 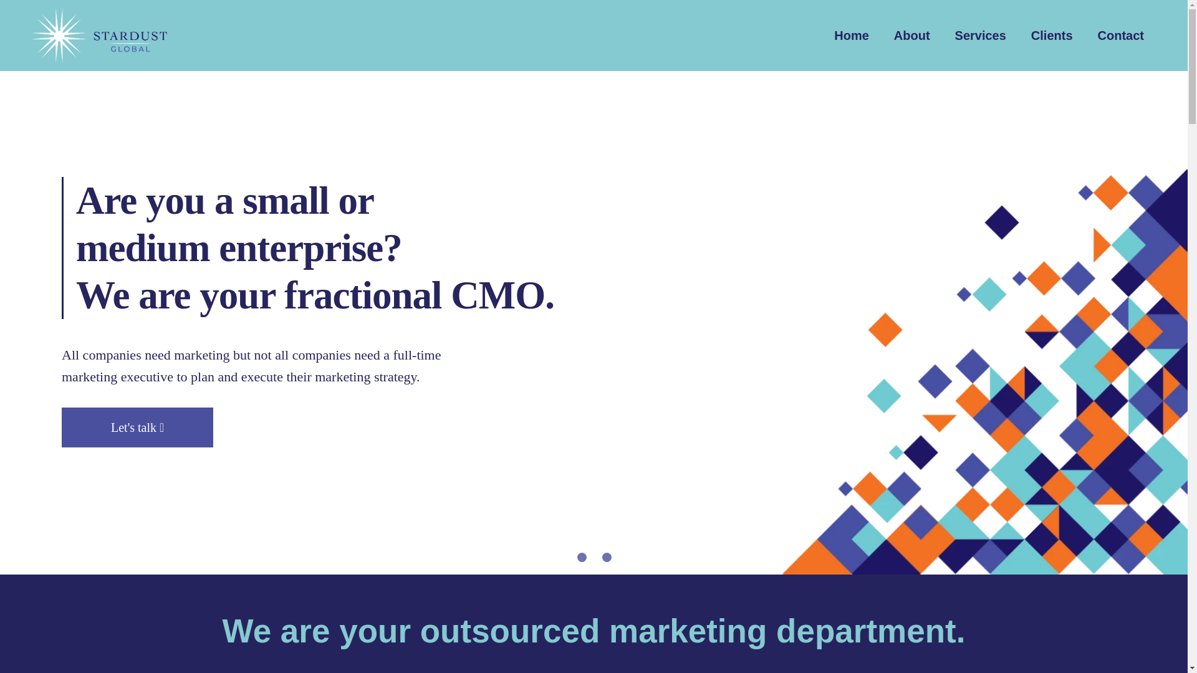 What do you see at coordinates (1121, 36) in the screenshot?
I see `Contact` at bounding box center [1121, 36].